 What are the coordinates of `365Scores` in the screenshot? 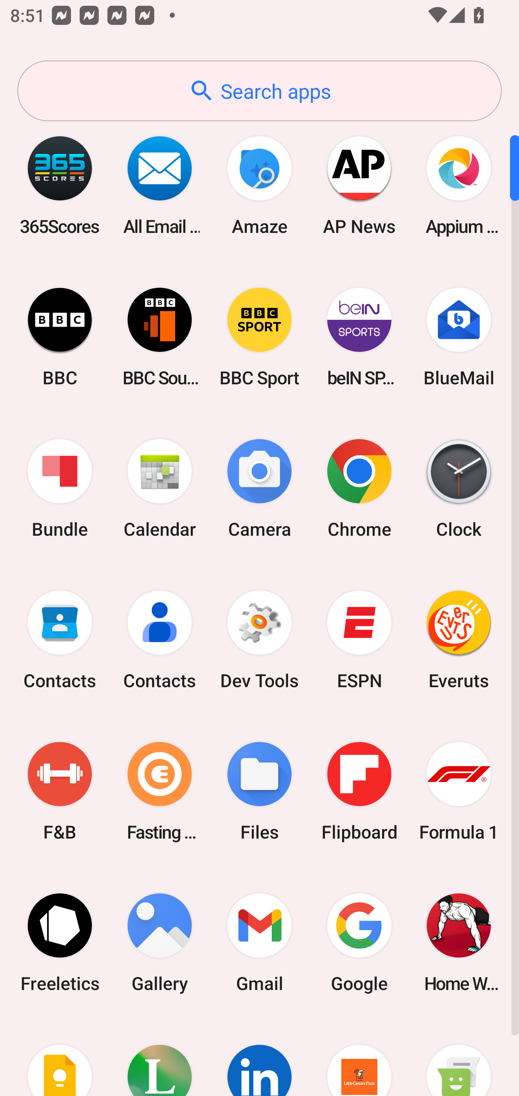 It's located at (60, 185).